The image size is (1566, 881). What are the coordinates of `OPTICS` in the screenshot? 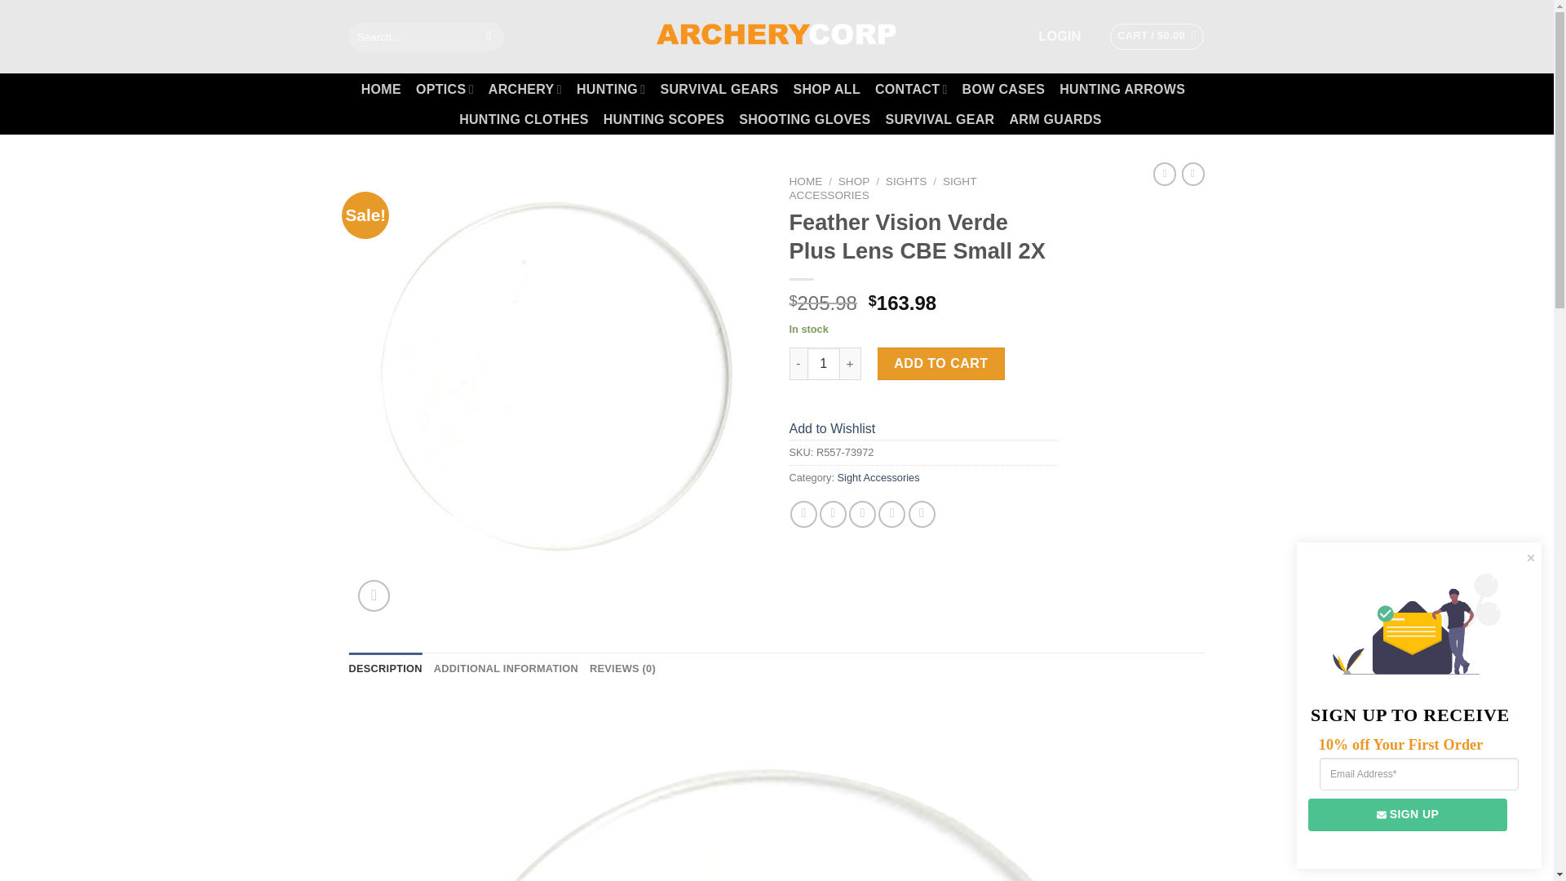 It's located at (445, 88).